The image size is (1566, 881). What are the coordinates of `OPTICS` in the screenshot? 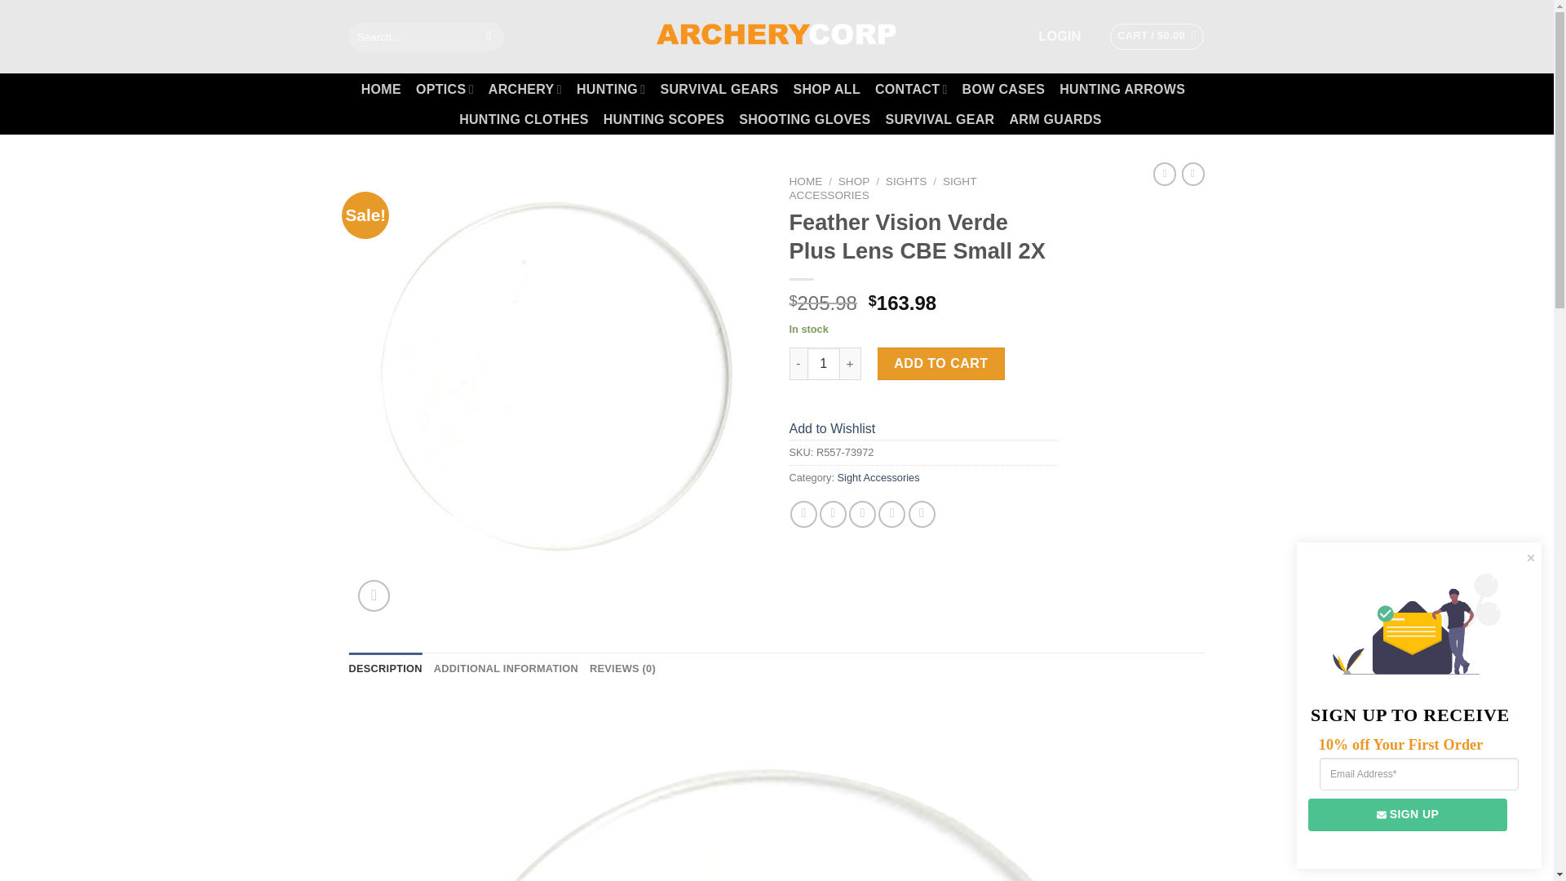 It's located at (445, 88).